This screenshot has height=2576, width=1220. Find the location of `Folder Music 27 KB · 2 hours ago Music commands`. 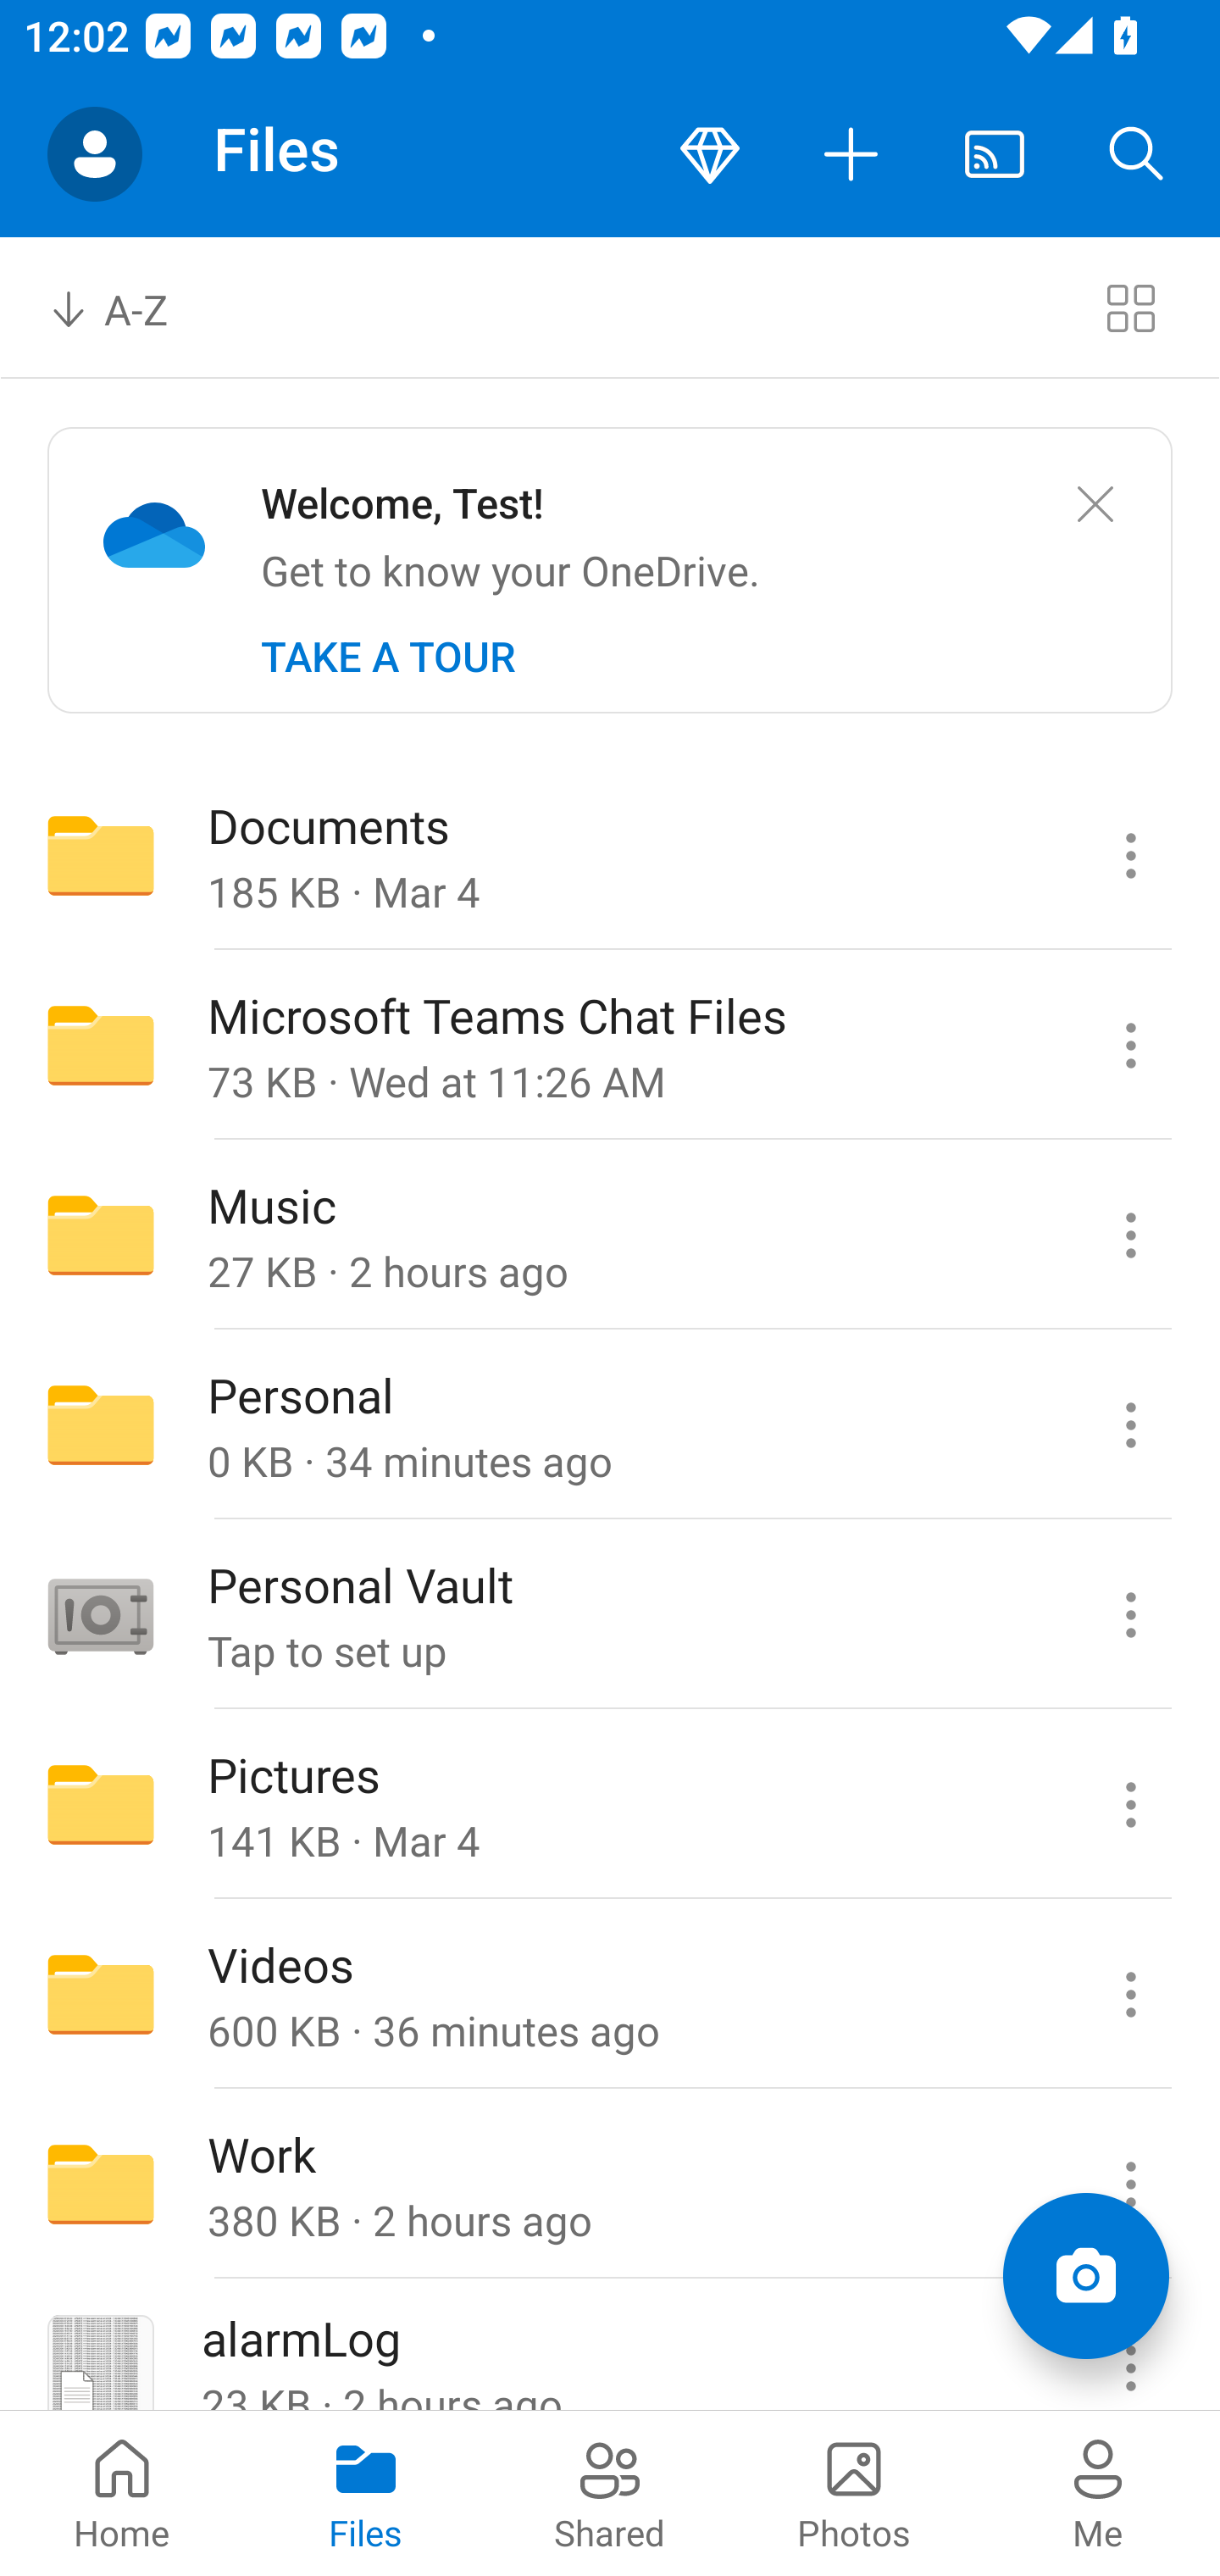

Folder Music 27 KB · 2 hours ago Music commands is located at coordinates (610, 1235).